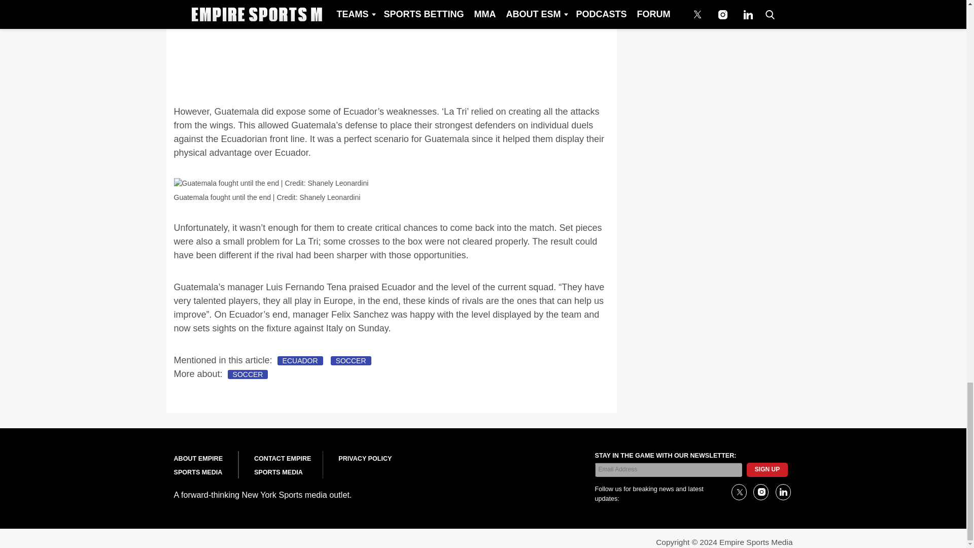  What do you see at coordinates (248, 374) in the screenshot?
I see `SOCCER` at bounding box center [248, 374].